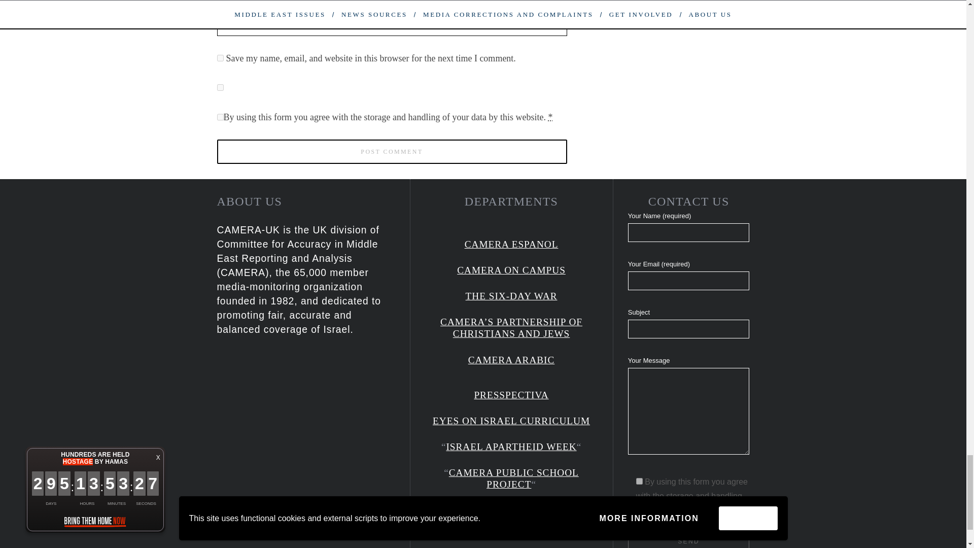  Describe the element at coordinates (639, 481) in the screenshot. I see `1` at that location.